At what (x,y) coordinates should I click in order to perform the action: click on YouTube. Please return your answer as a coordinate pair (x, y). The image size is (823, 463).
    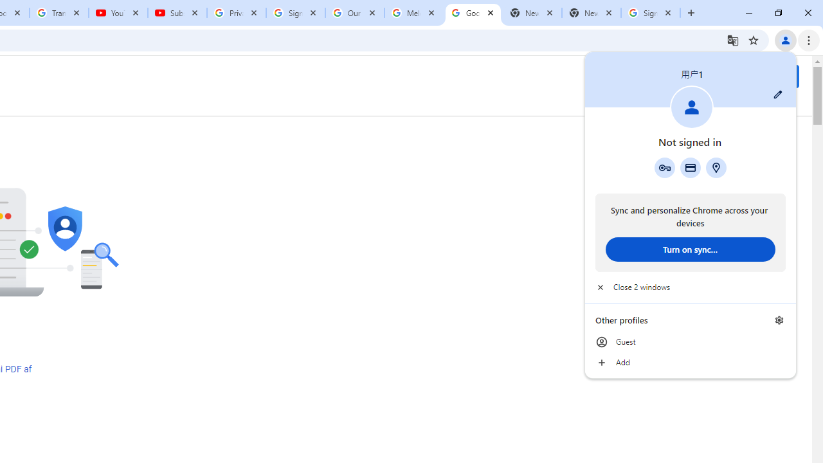
    Looking at the image, I should click on (118, 13).